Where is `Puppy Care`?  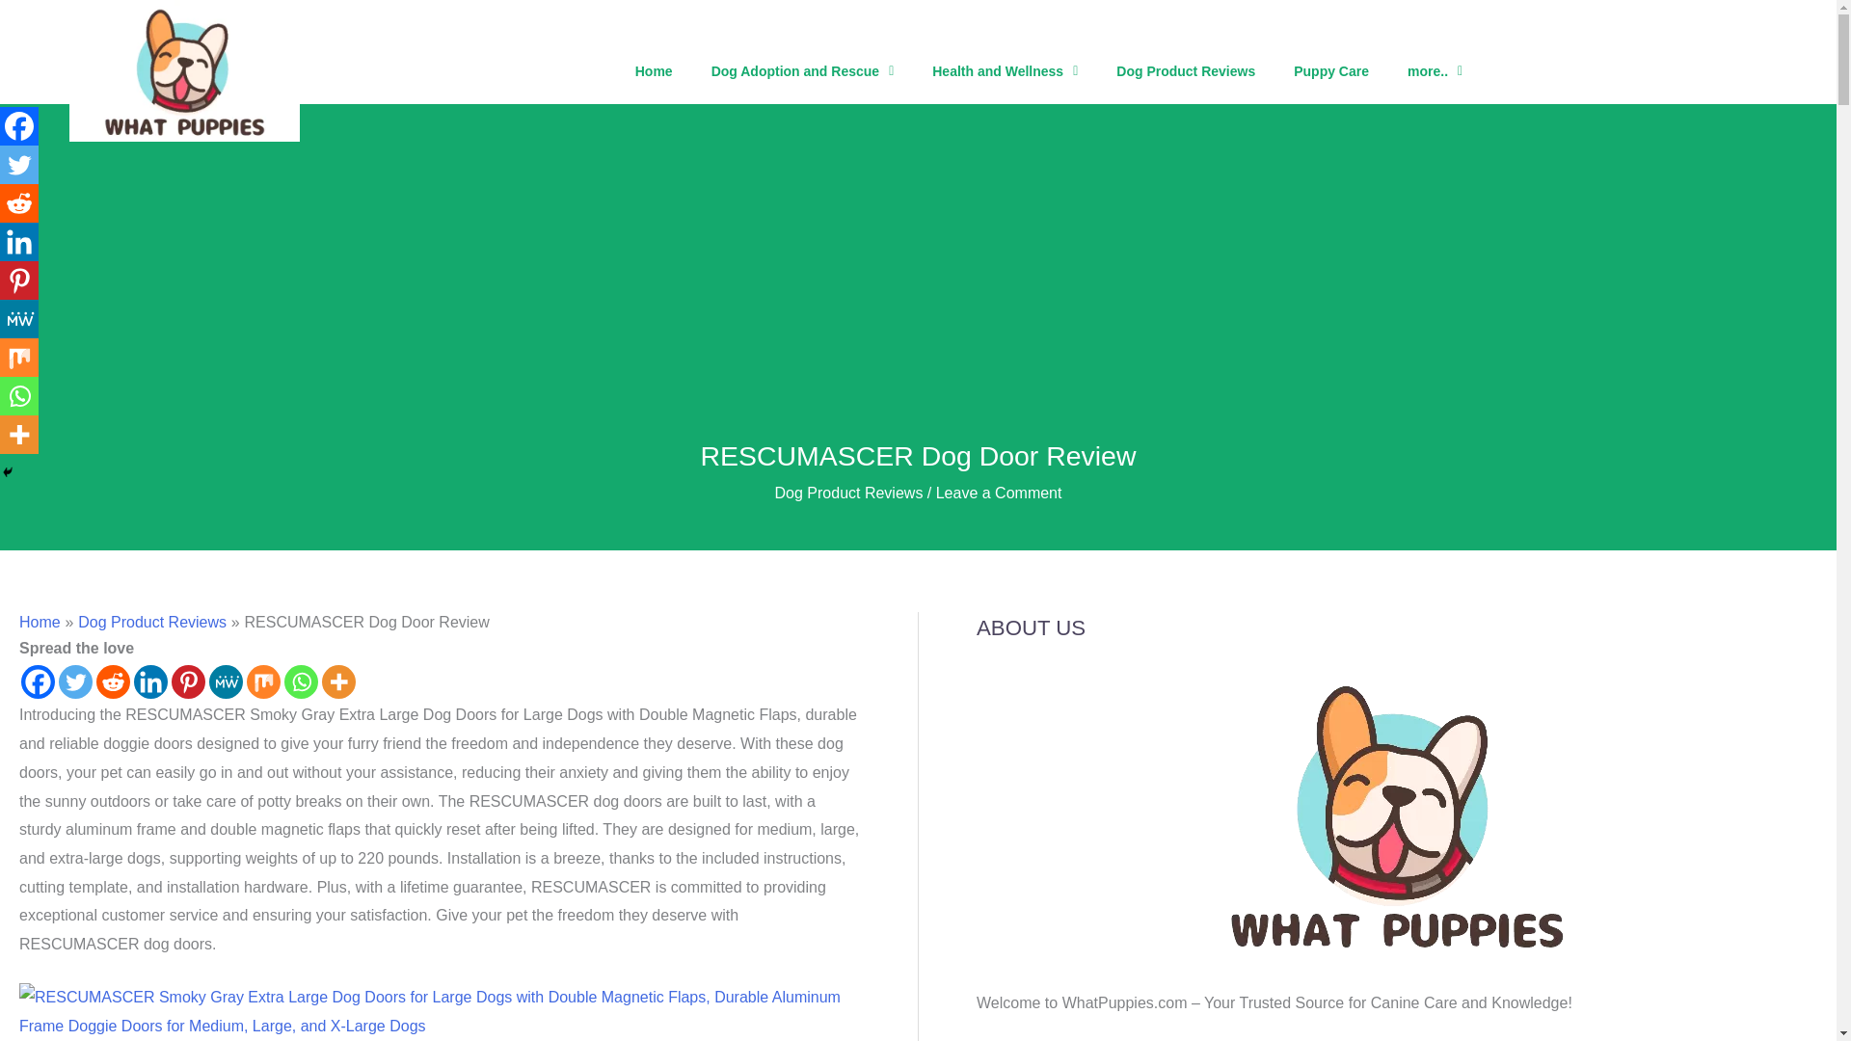 Puppy Care is located at coordinates (1331, 71).